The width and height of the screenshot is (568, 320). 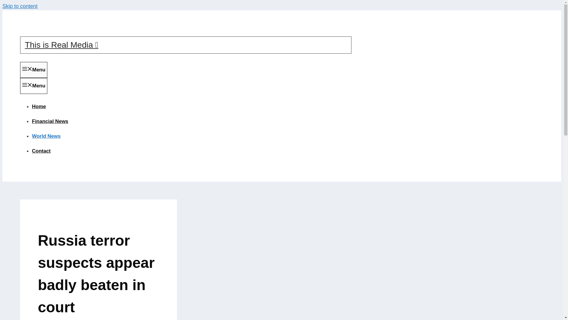 I want to click on Menu, so click(x=33, y=70).